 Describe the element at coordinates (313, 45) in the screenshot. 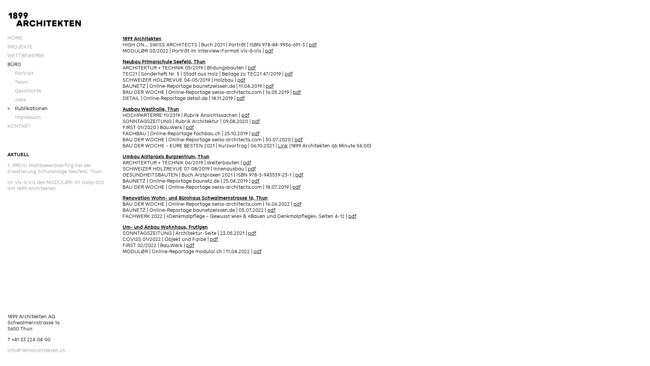

I see `pdf` at that location.